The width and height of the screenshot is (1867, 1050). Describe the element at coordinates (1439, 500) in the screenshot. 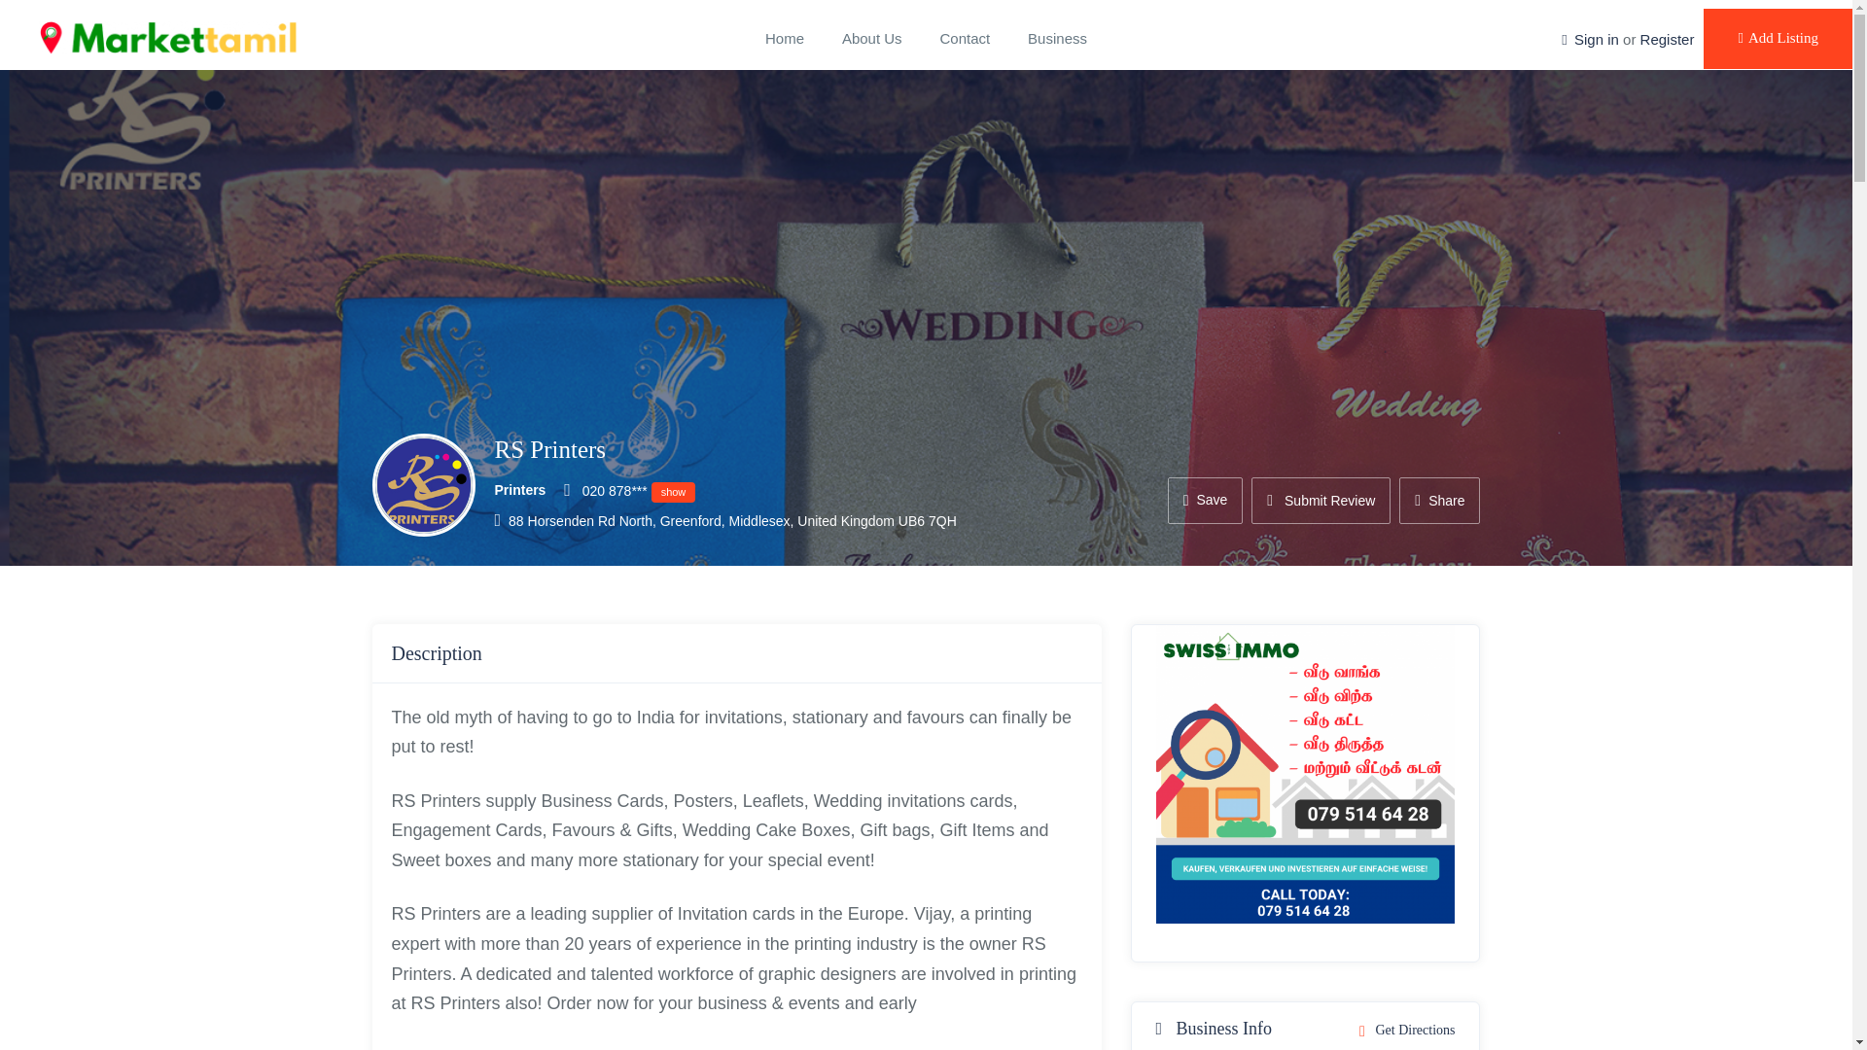

I see `Share` at that location.